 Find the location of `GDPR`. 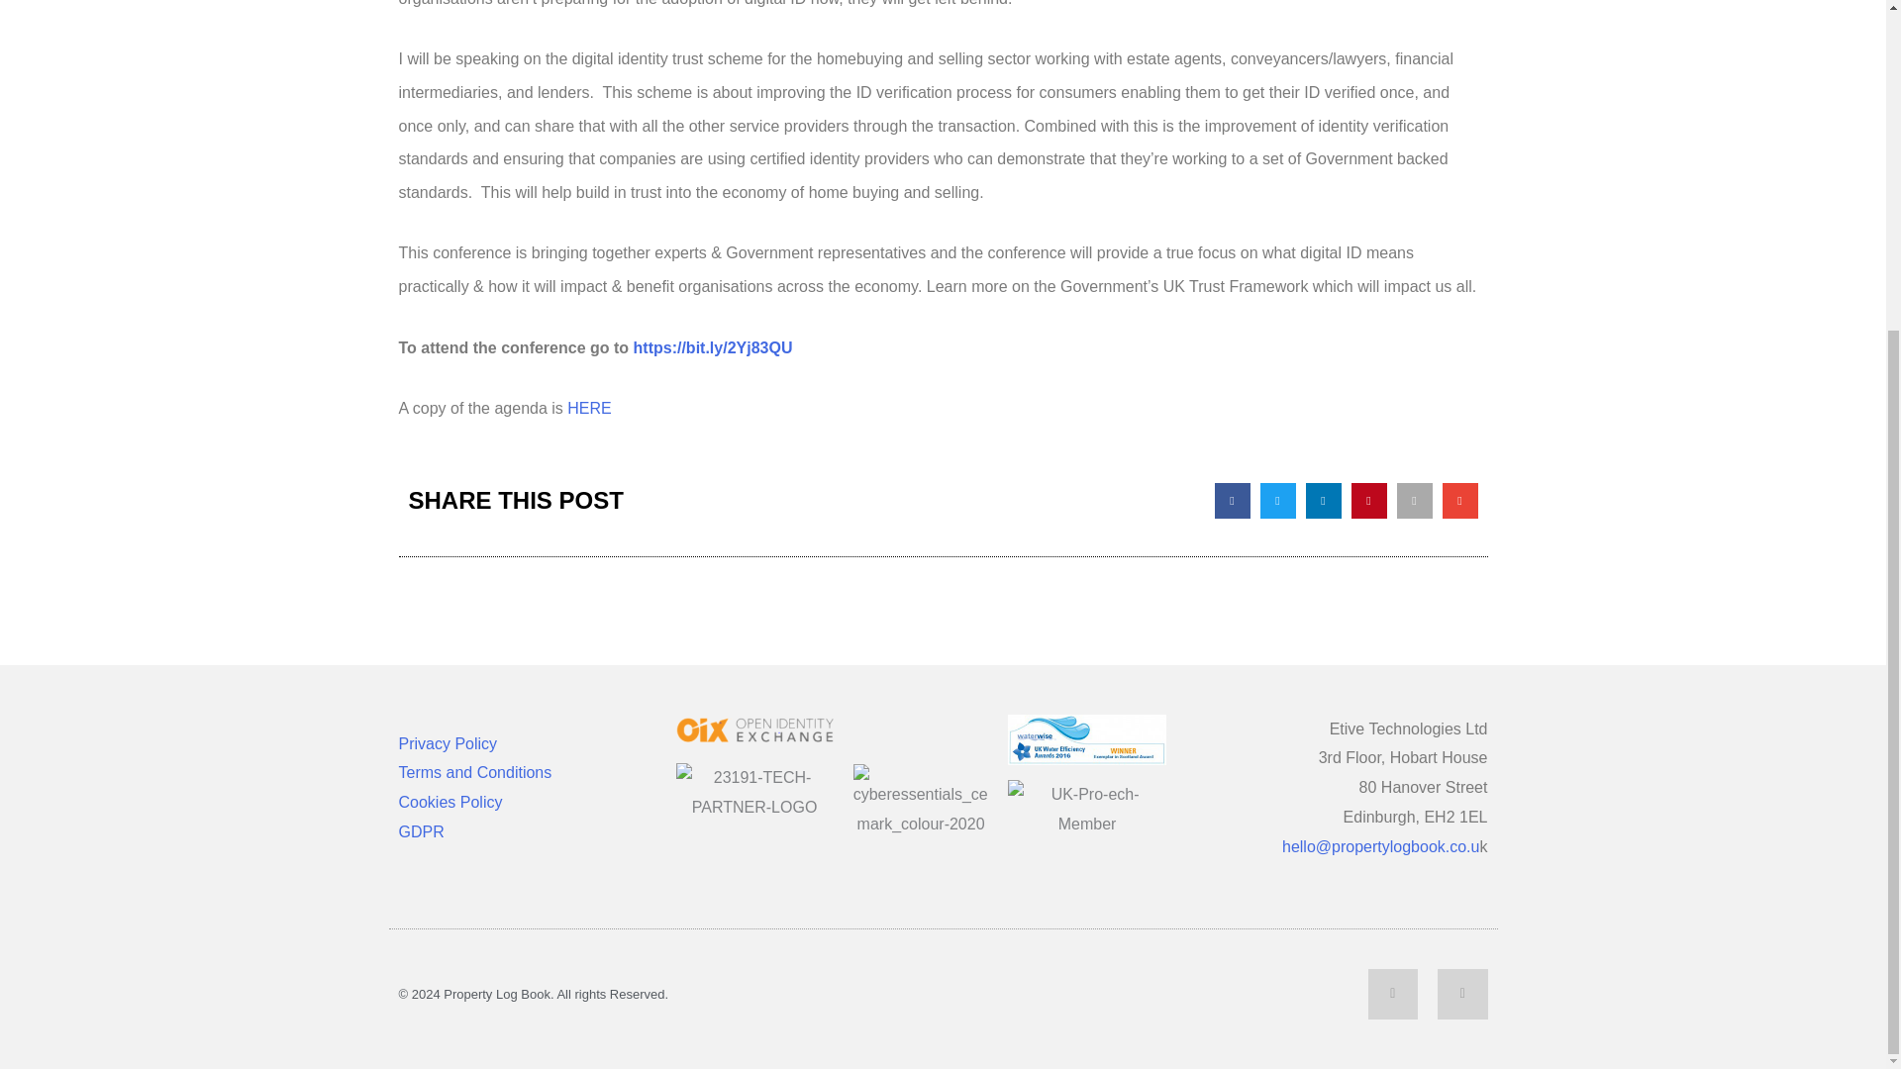

GDPR is located at coordinates (420, 831).